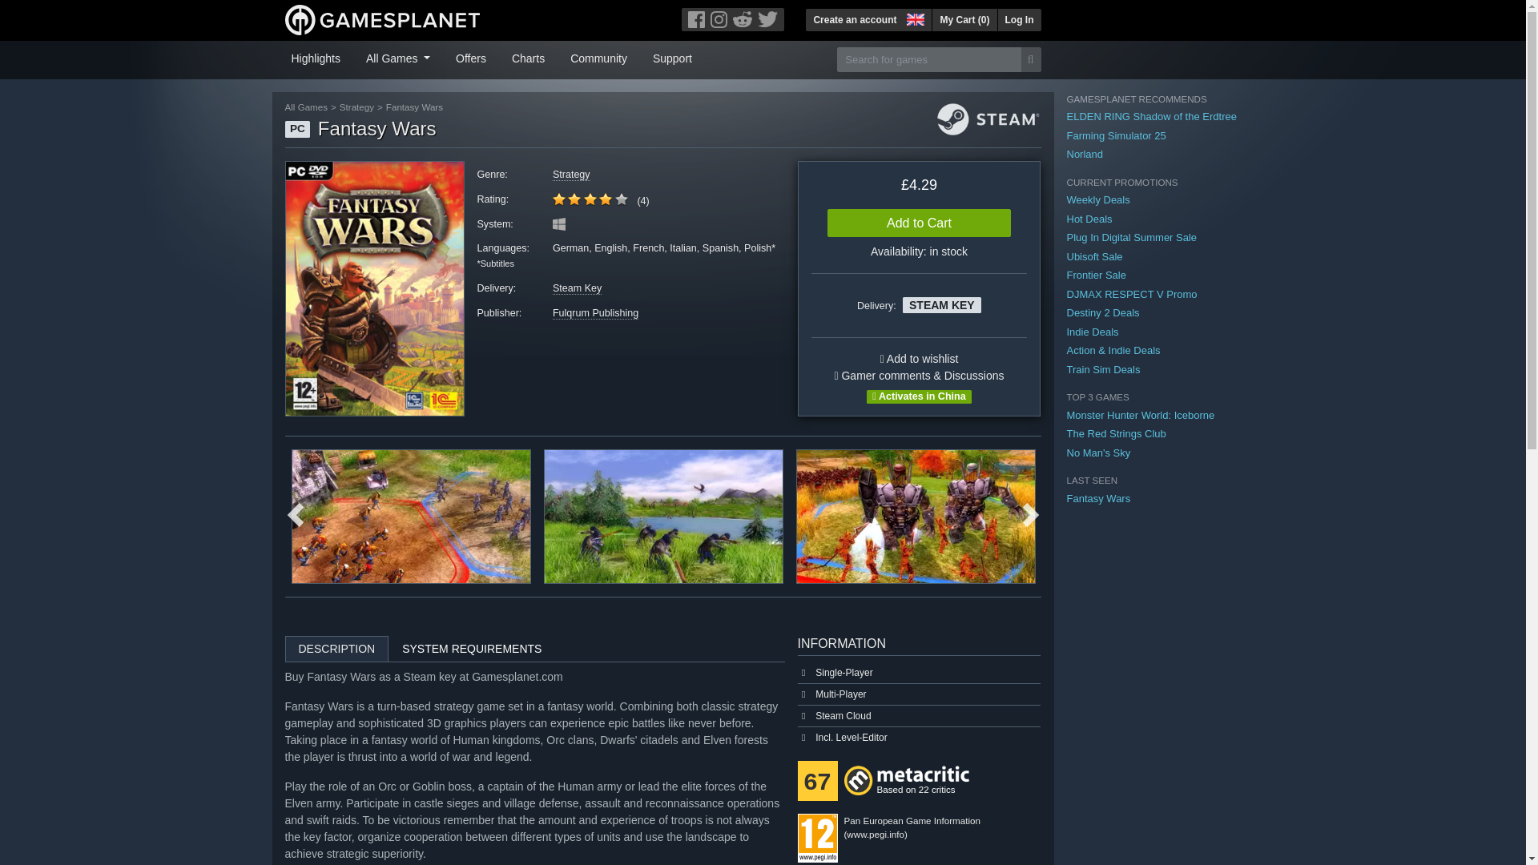  Describe the element at coordinates (316, 57) in the screenshot. I see `Highlights` at that location.